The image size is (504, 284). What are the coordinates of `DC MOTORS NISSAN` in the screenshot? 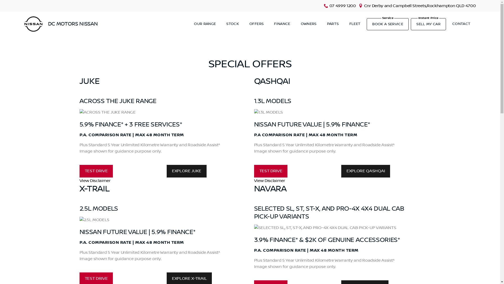 It's located at (61, 24).